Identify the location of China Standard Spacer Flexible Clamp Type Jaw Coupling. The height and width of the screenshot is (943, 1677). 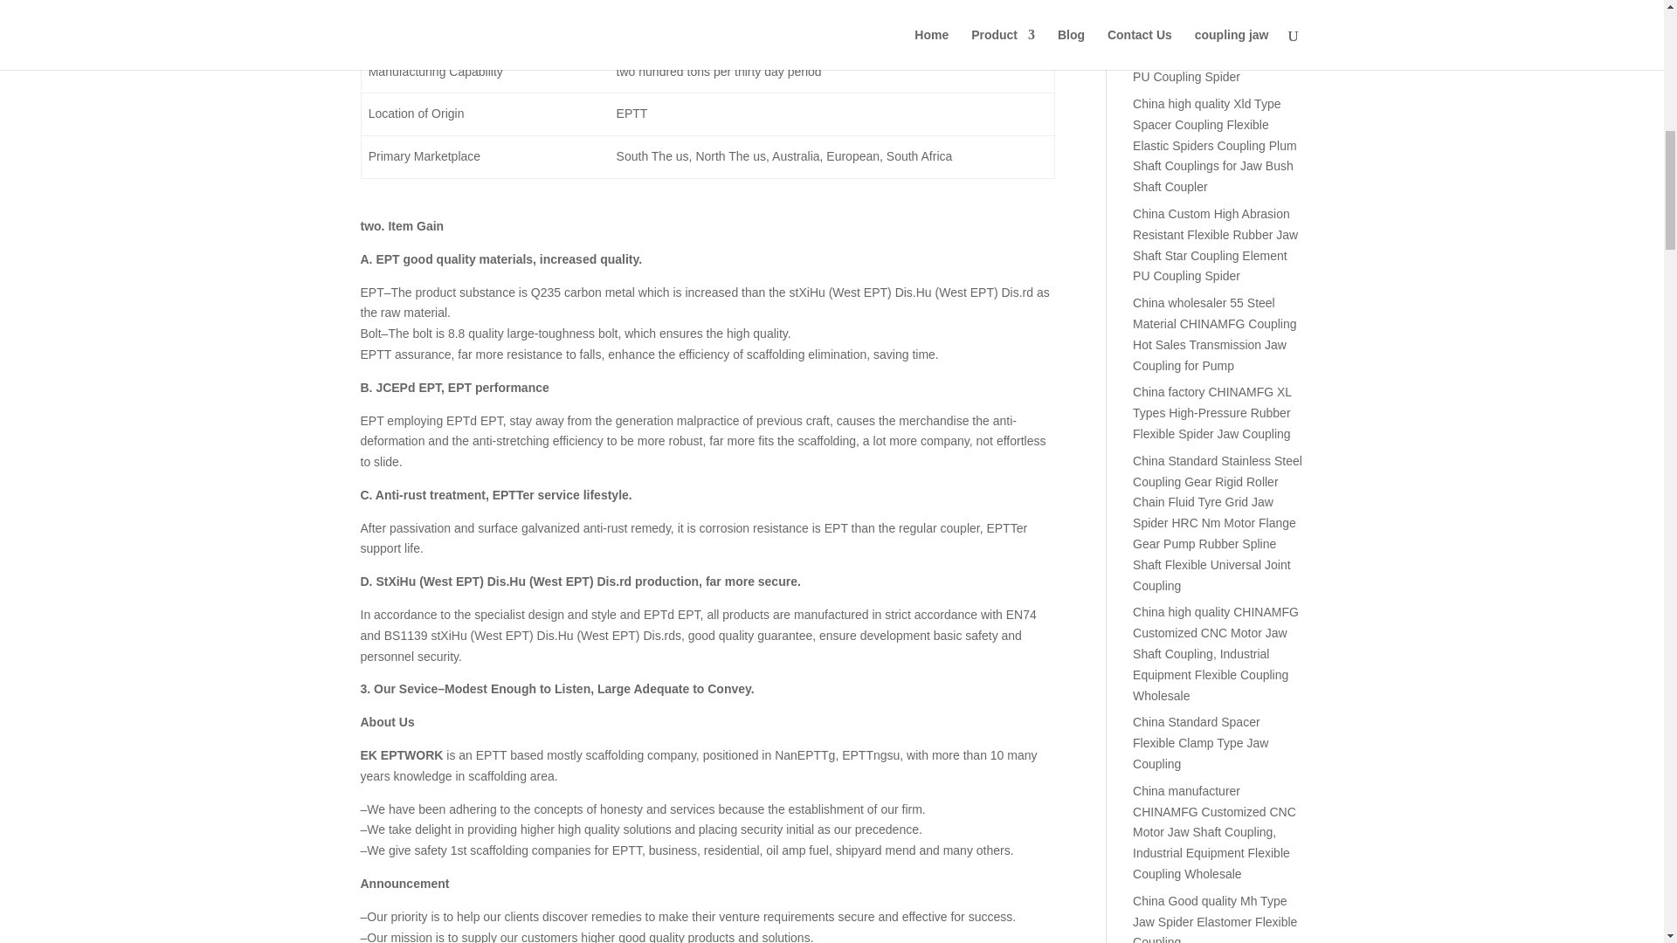
(1200, 742).